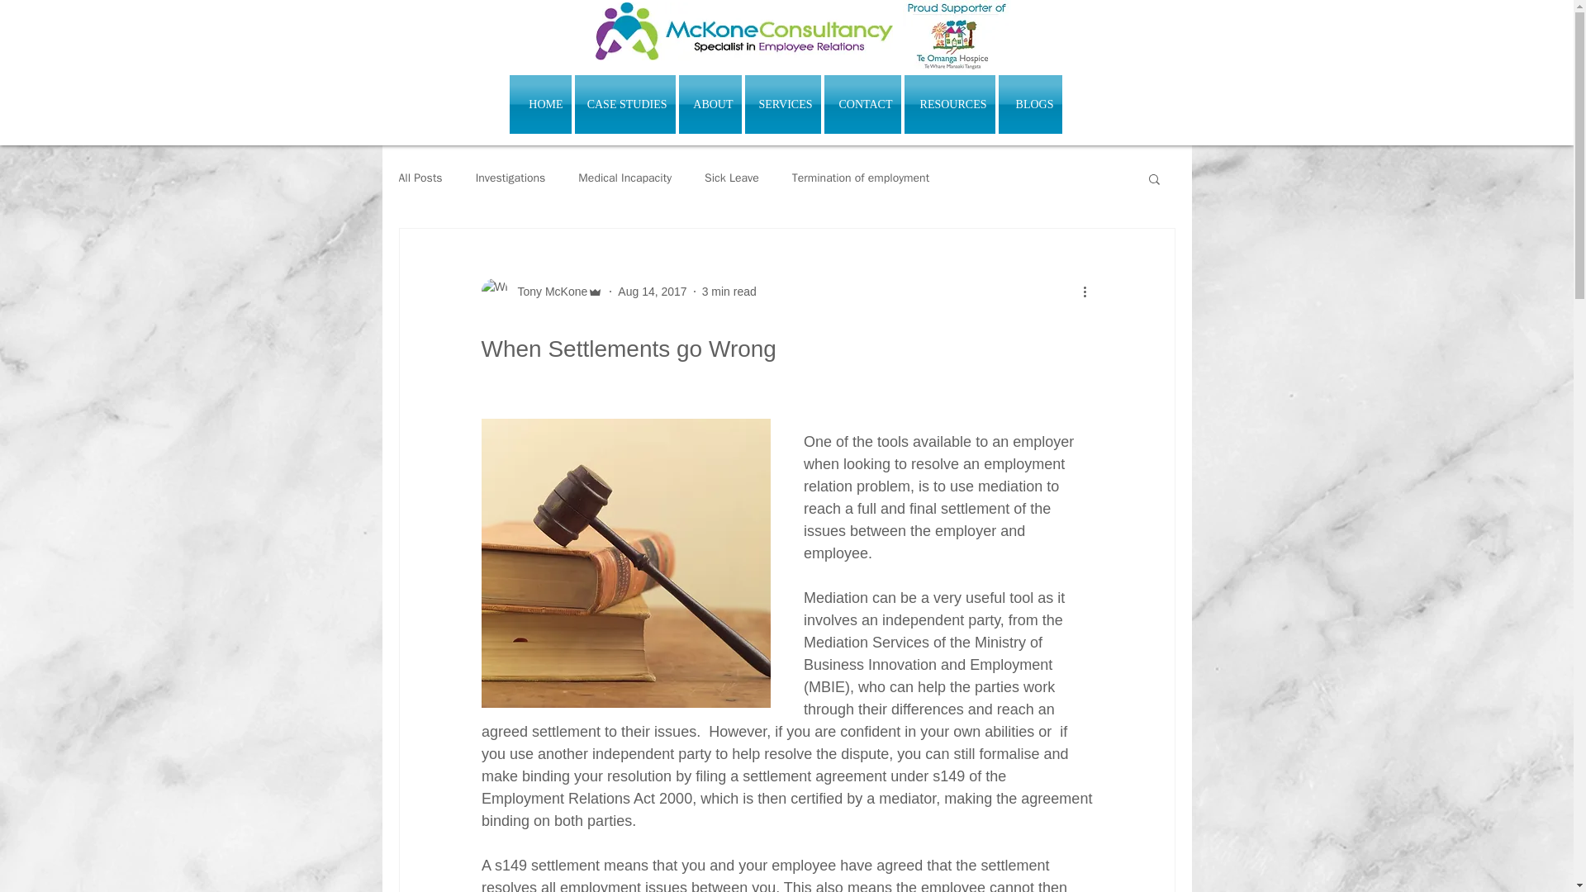 The image size is (1586, 892). Describe the element at coordinates (710, 104) in the screenshot. I see `ABOUT` at that location.